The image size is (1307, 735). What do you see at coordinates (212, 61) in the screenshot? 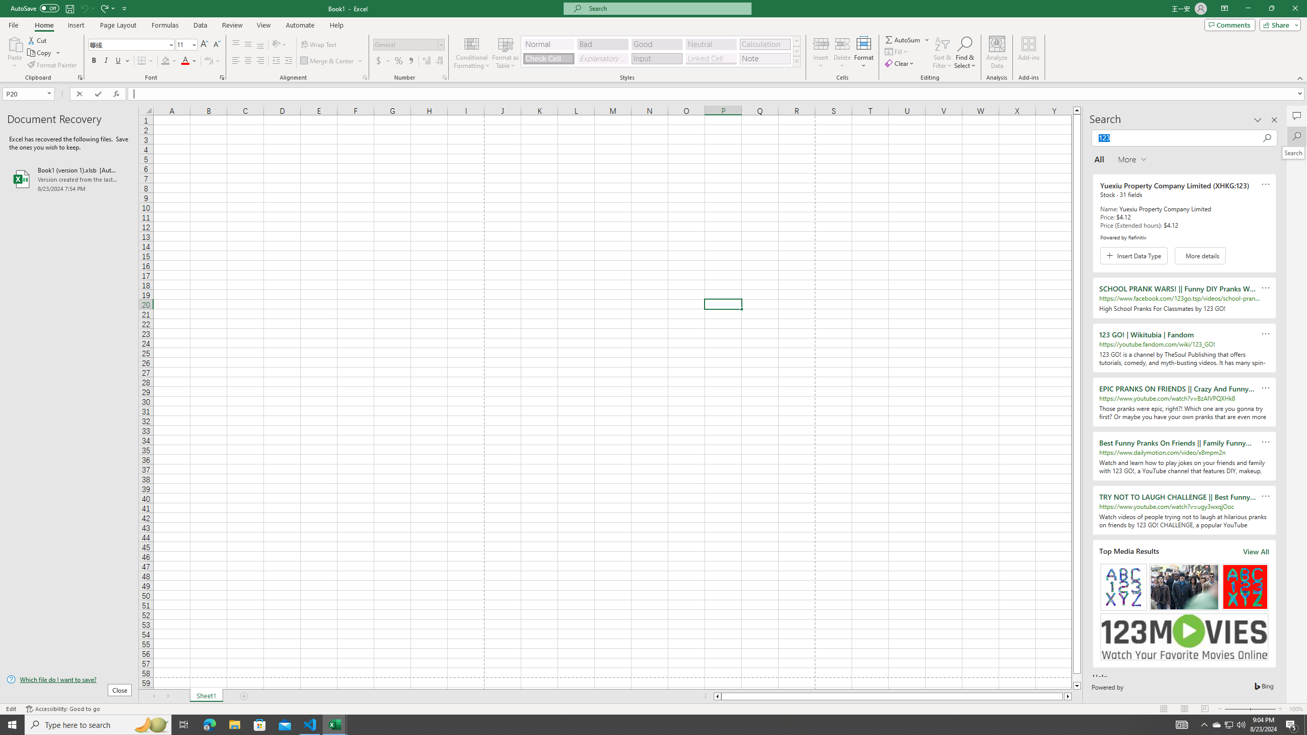
I see `Show Phonetic Field` at bounding box center [212, 61].